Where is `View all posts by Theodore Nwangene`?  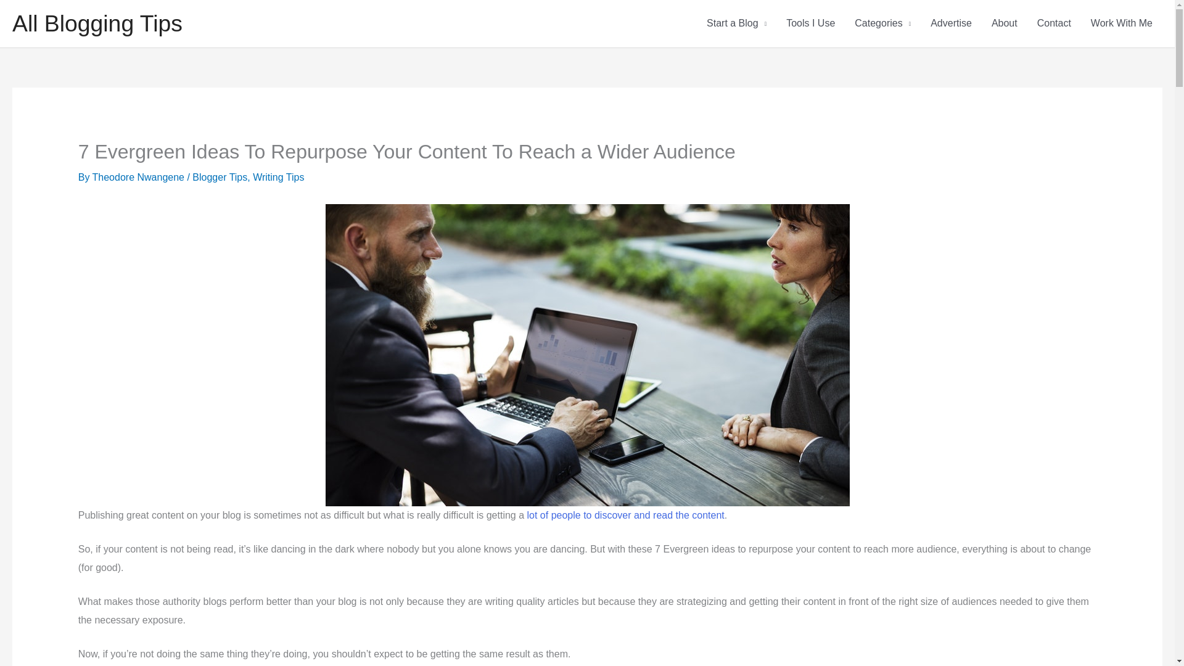
View all posts by Theodore Nwangene is located at coordinates (139, 176).